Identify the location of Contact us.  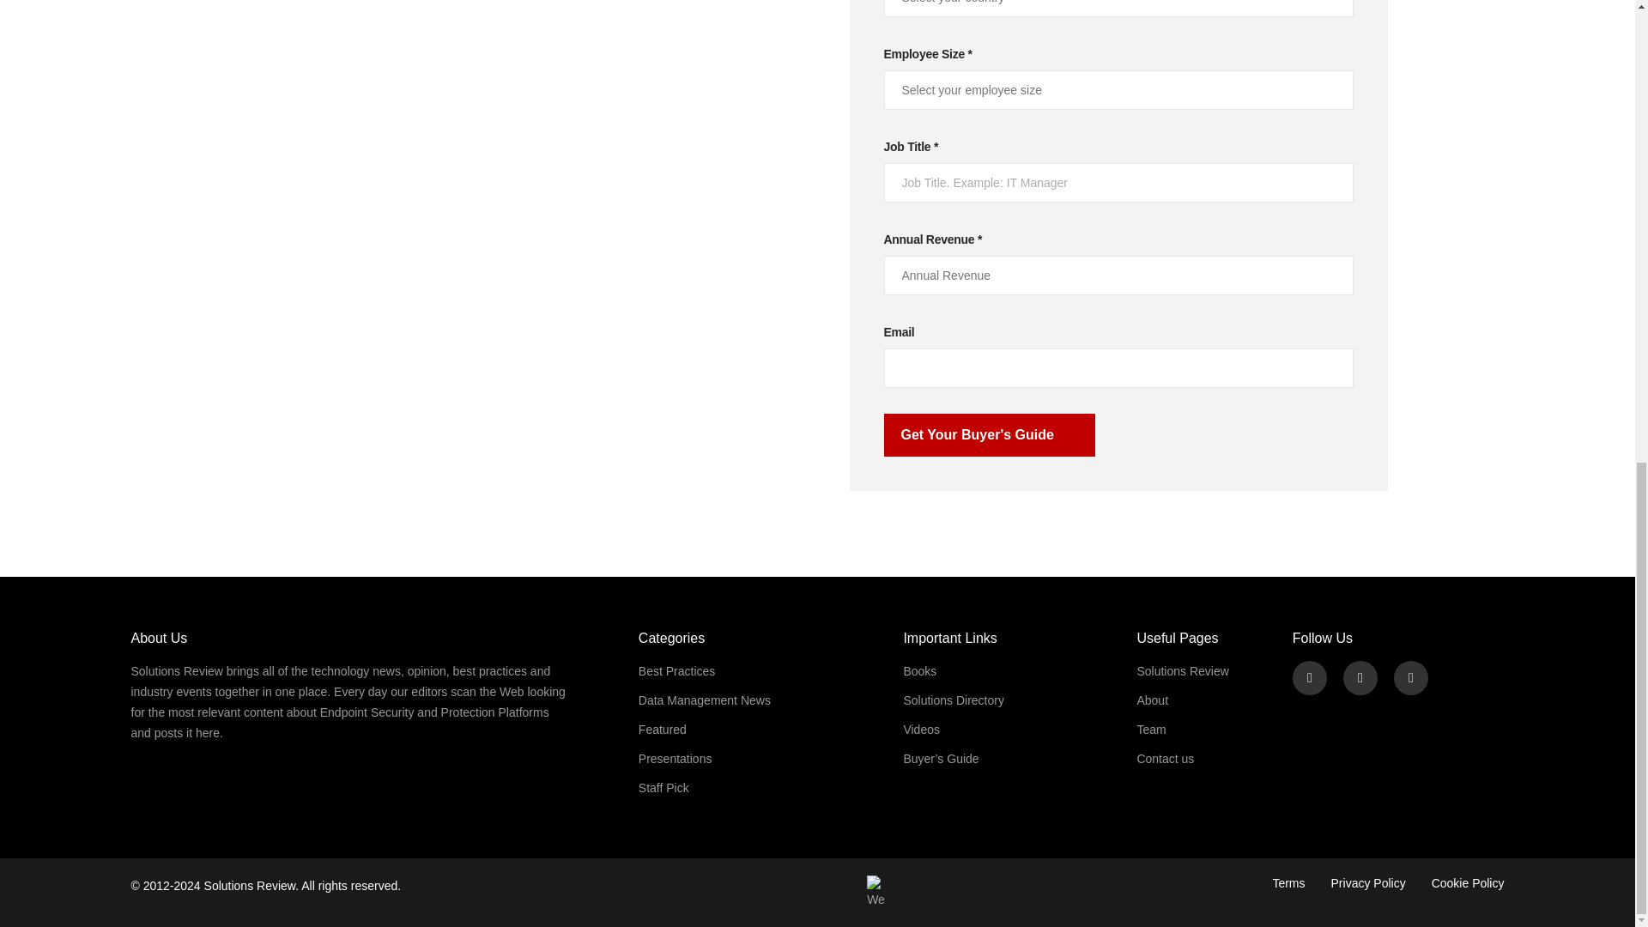
(1165, 759).